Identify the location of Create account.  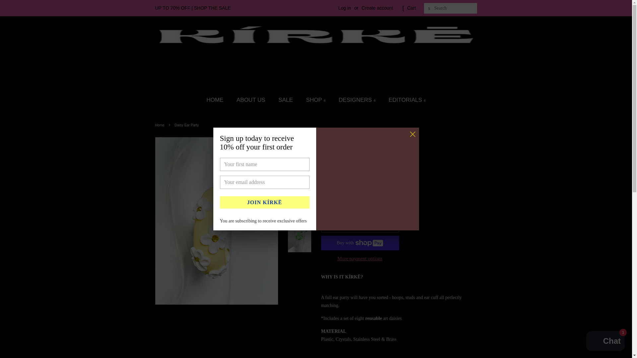
(377, 8).